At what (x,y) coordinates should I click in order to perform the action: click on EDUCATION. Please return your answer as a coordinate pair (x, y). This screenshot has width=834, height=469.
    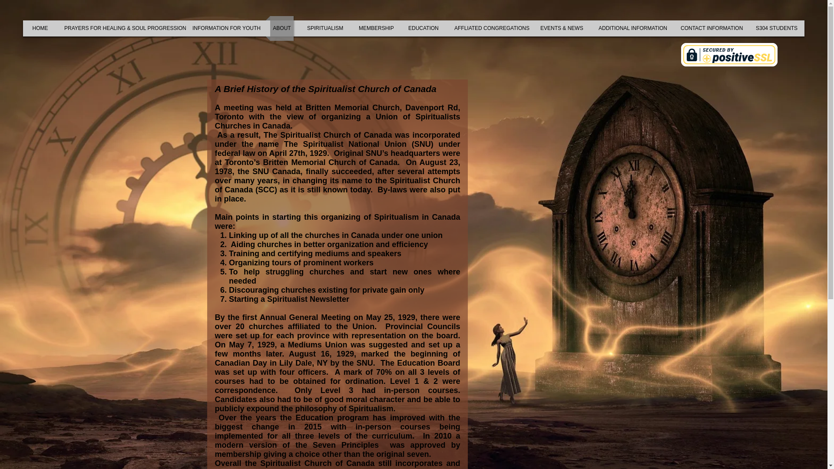
    Looking at the image, I should click on (423, 28).